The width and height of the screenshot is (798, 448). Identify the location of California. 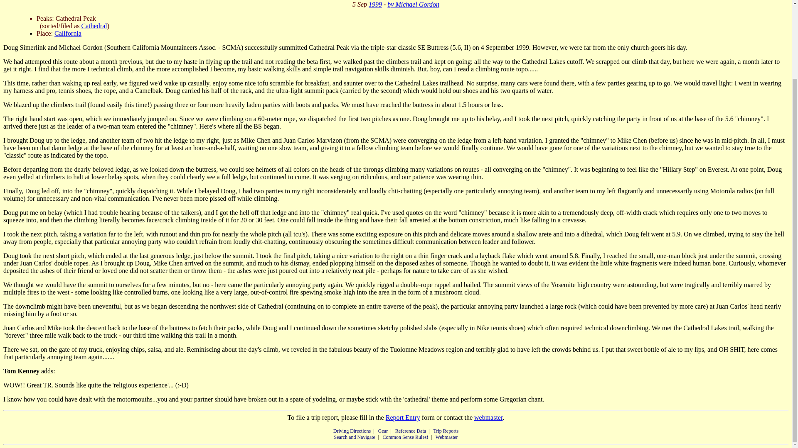
(67, 33).